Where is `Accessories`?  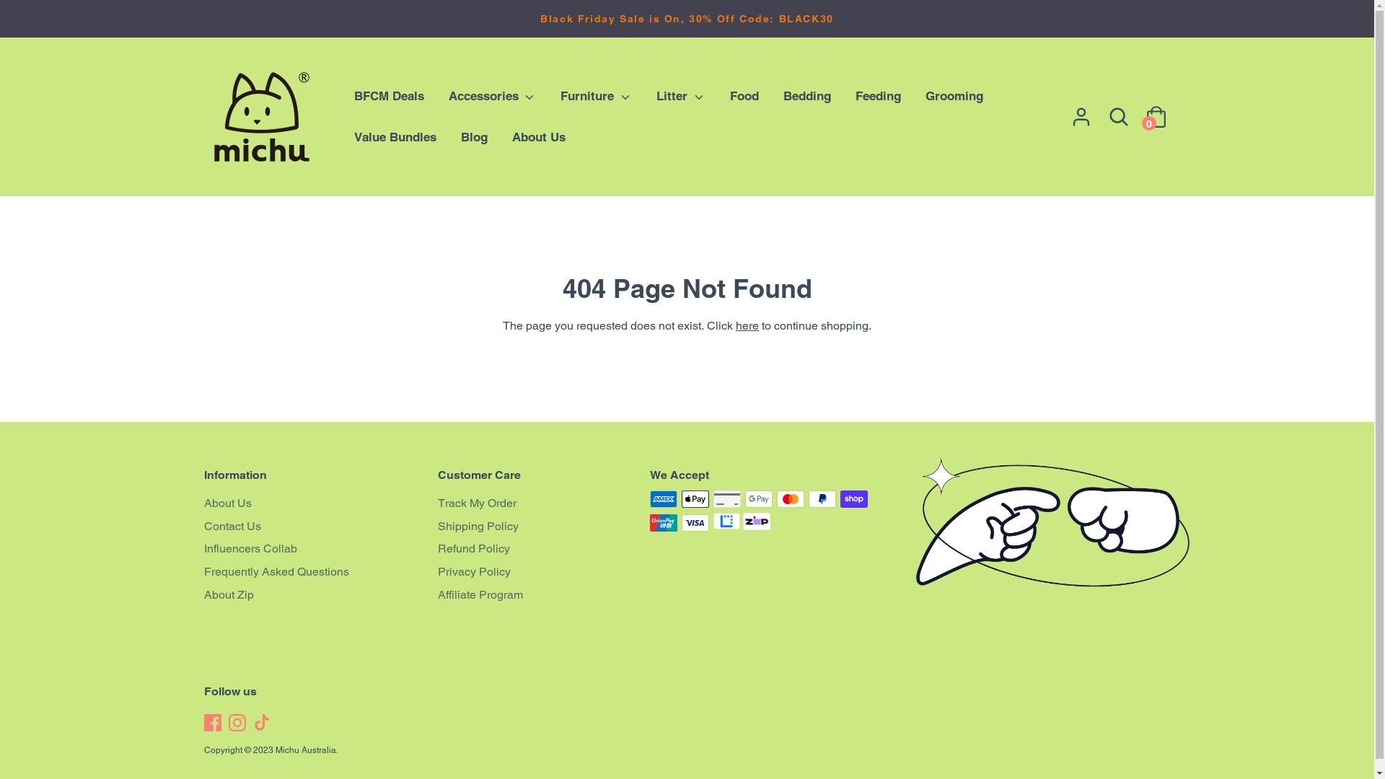
Accessories is located at coordinates (492, 97).